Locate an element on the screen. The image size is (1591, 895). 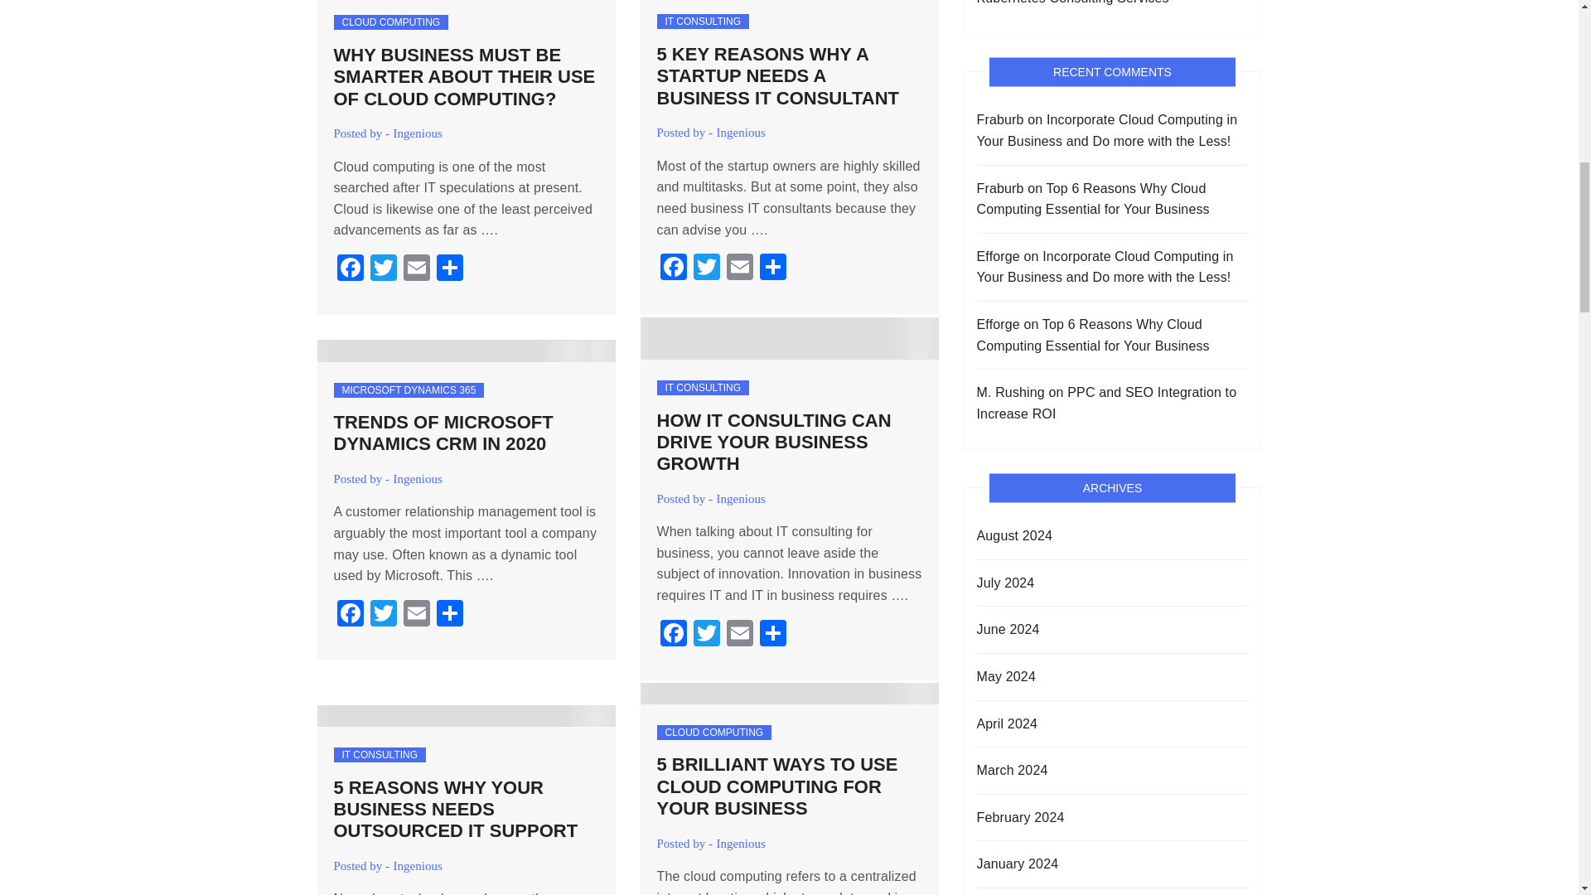
Twitter is located at coordinates (705, 268).